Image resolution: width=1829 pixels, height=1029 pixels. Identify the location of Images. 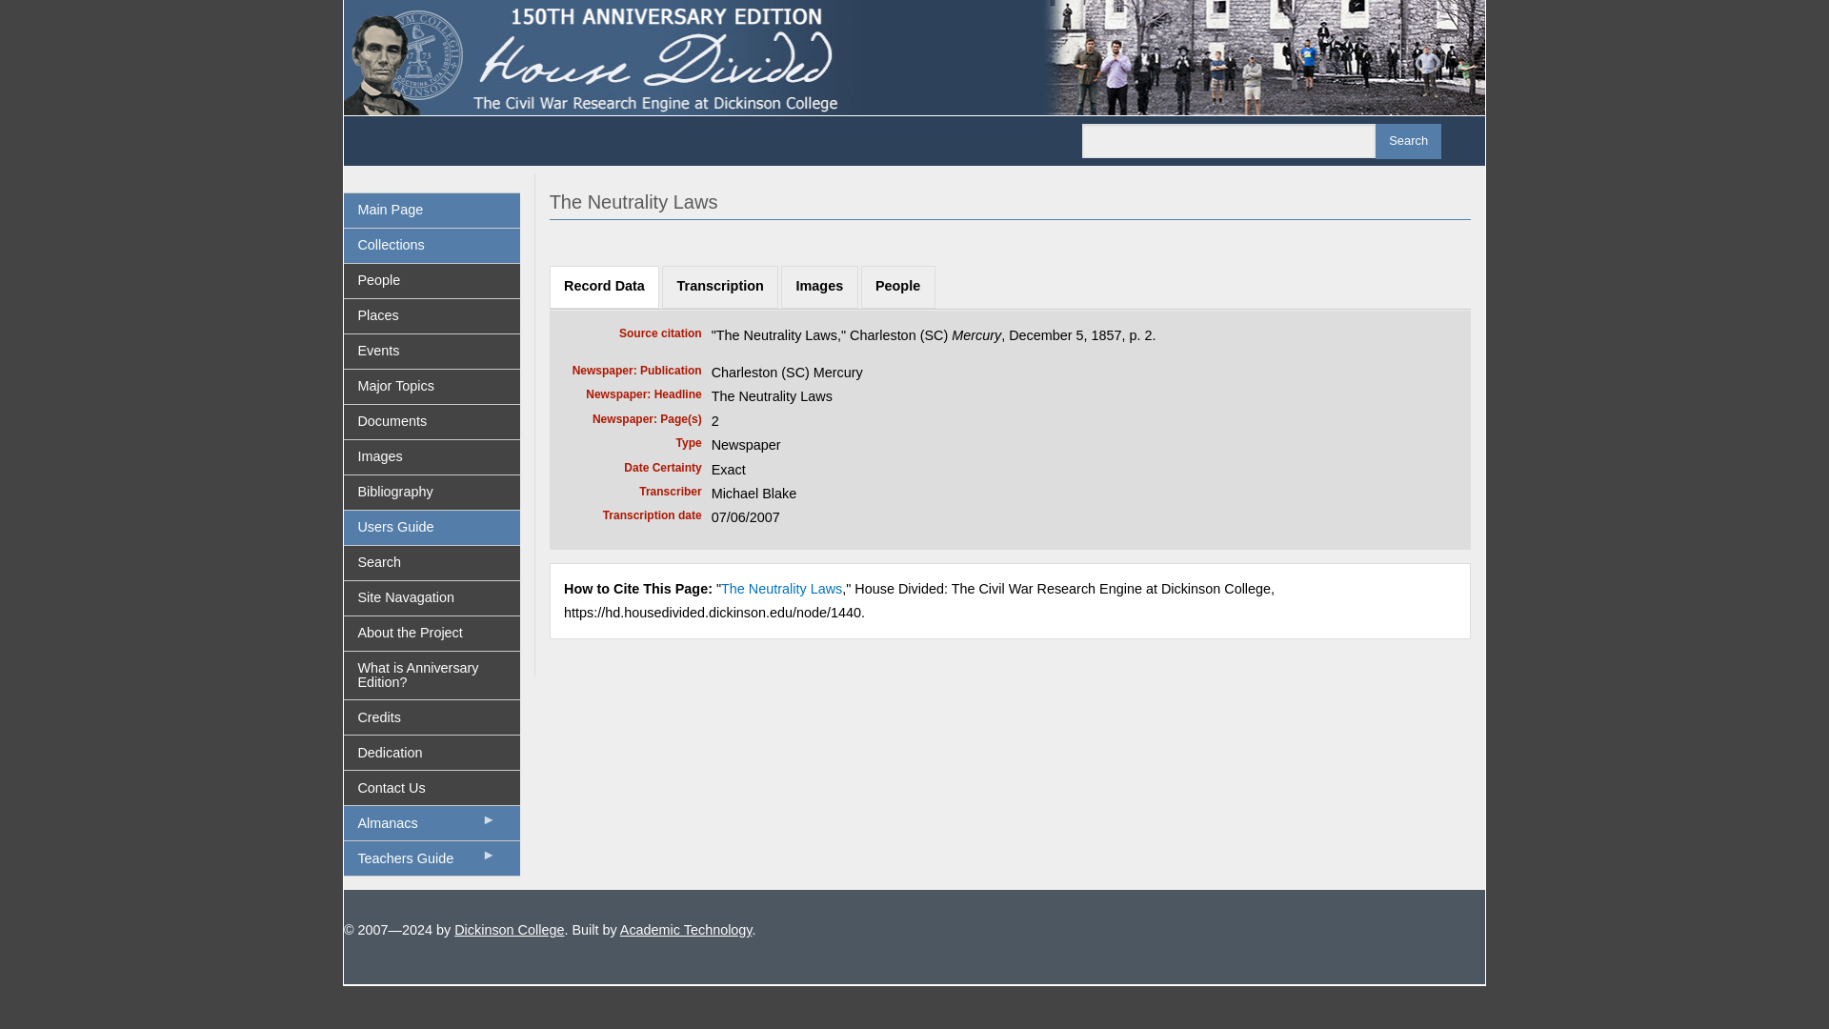
(431, 457).